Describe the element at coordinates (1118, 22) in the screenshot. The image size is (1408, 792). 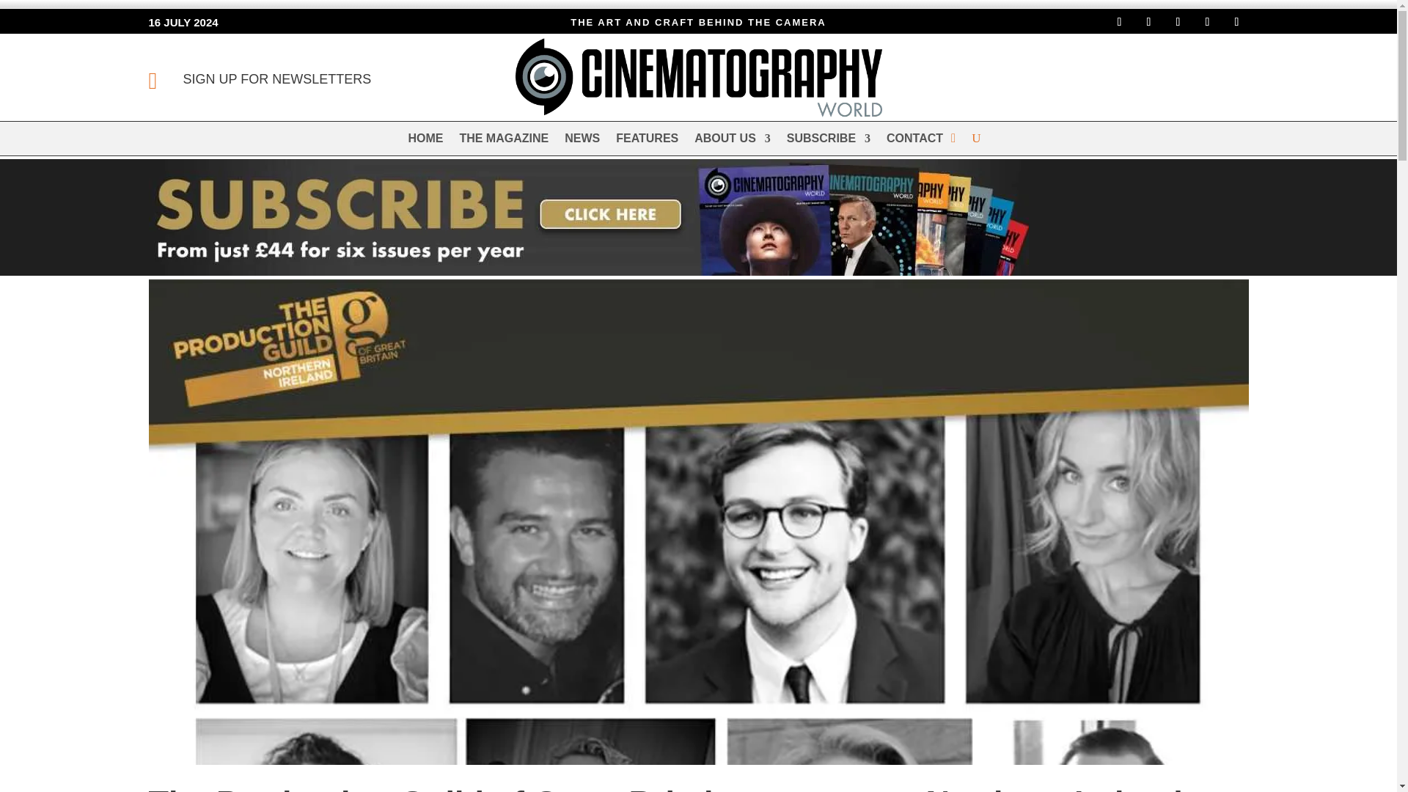
I see `Follow on Facebook` at that location.